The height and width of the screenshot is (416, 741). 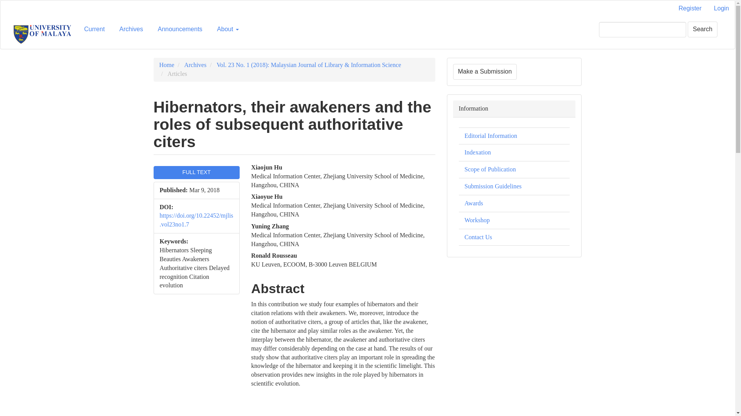 I want to click on Indexation, so click(x=477, y=152).